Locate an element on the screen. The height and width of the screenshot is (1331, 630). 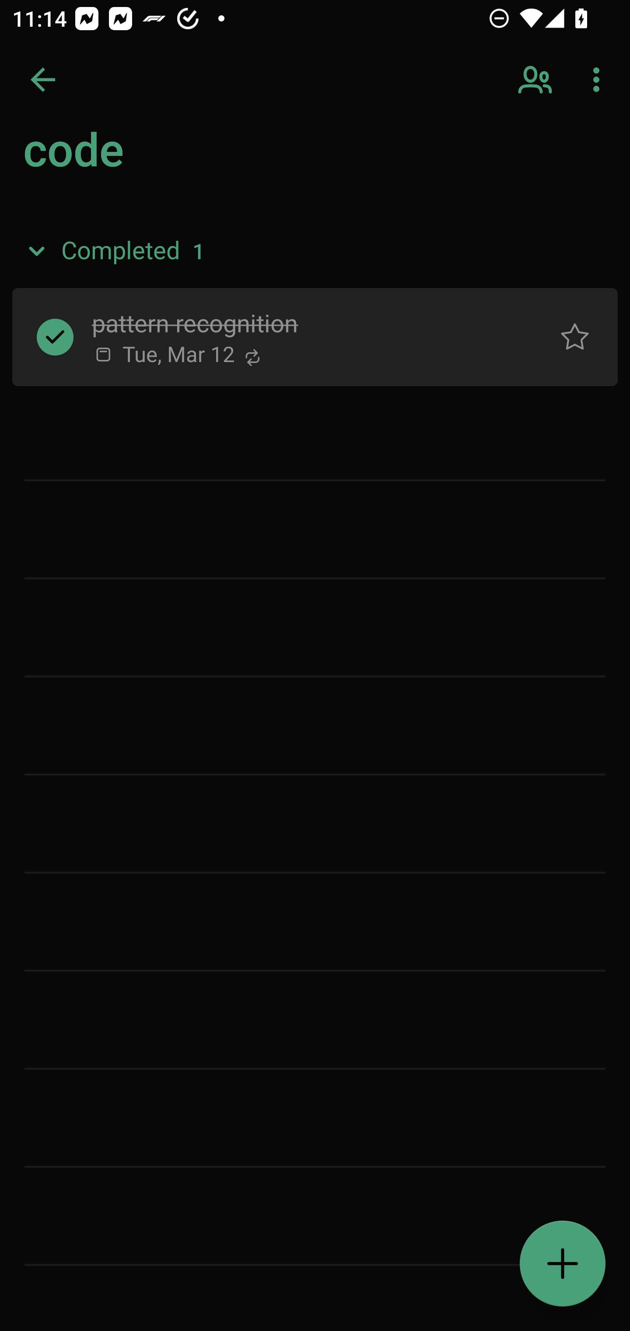
Completed, 1 item, Expanded Completed 1 is located at coordinates (315, 250).